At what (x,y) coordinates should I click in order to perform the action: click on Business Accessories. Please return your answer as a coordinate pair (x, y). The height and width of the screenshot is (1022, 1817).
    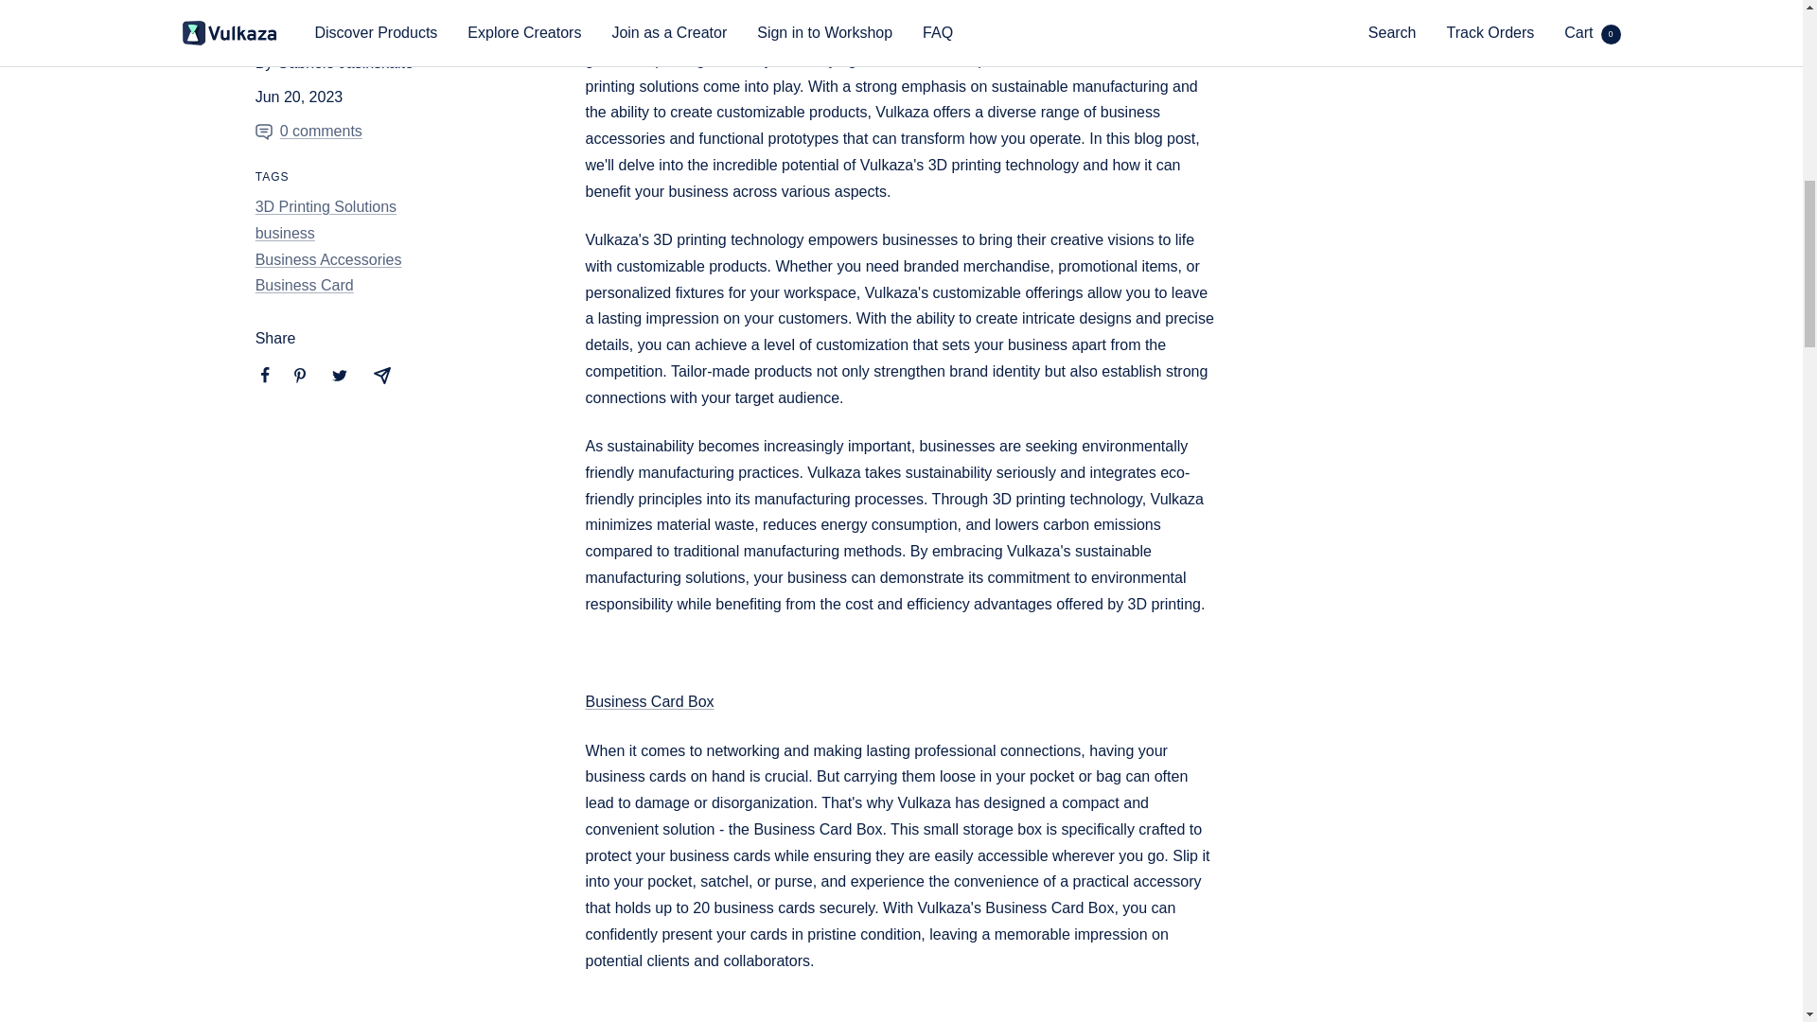
    Looking at the image, I should click on (328, 259).